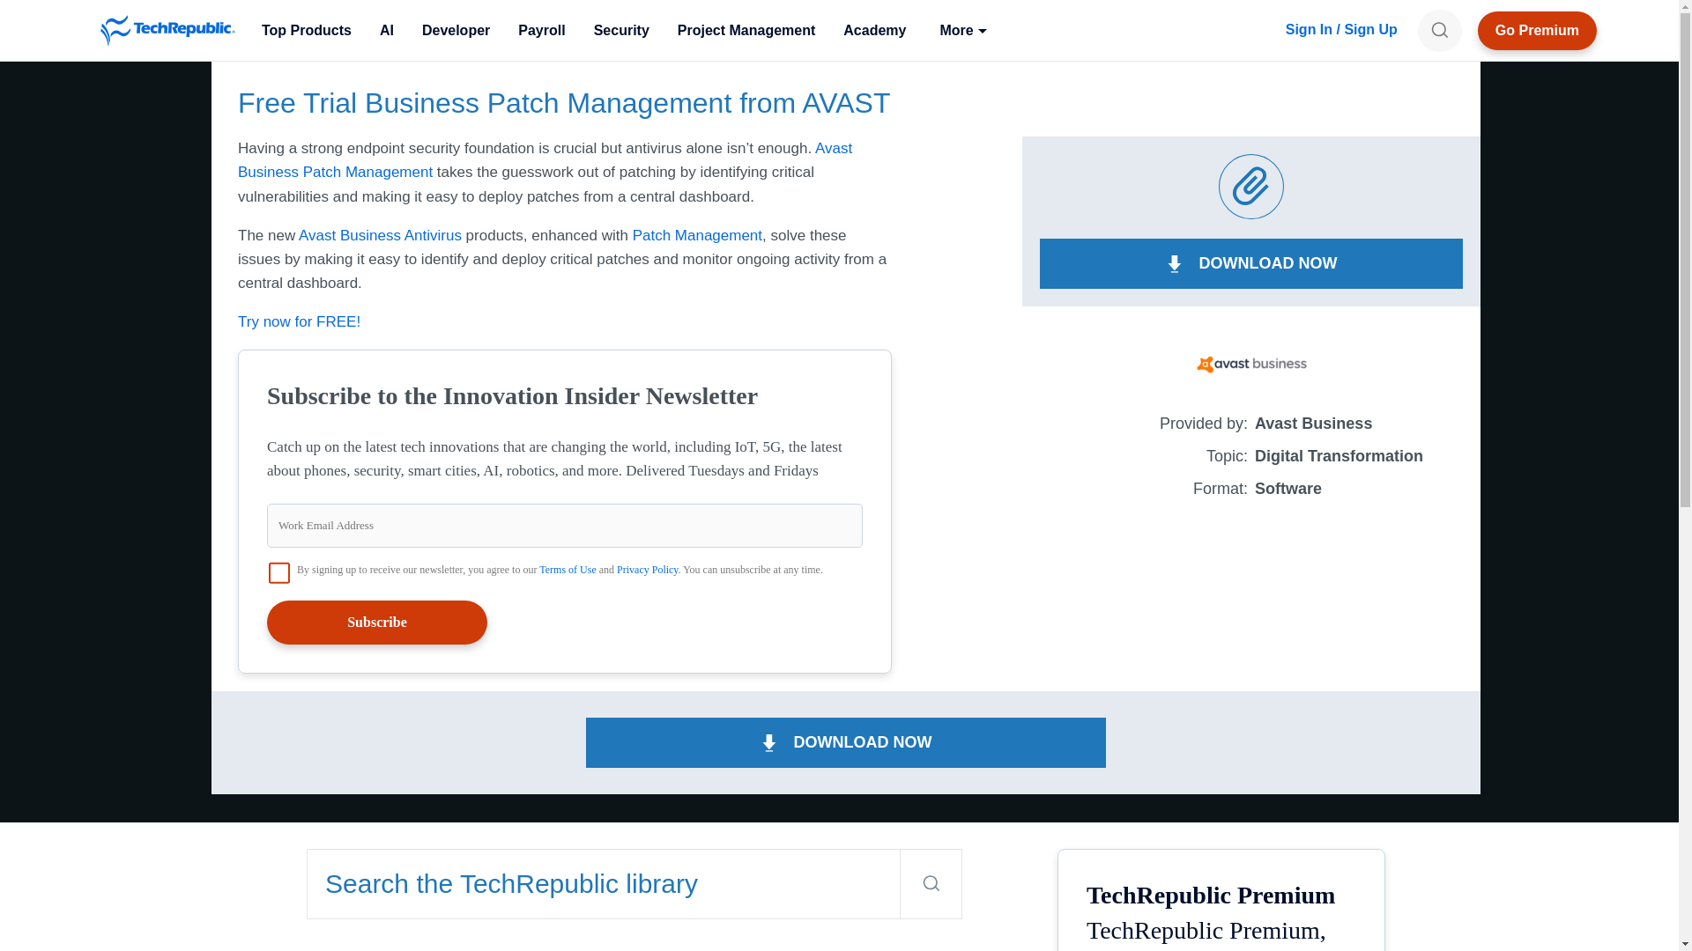 This screenshot has height=951, width=1692. Describe the element at coordinates (698, 235) in the screenshot. I see `Patch Management` at that location.